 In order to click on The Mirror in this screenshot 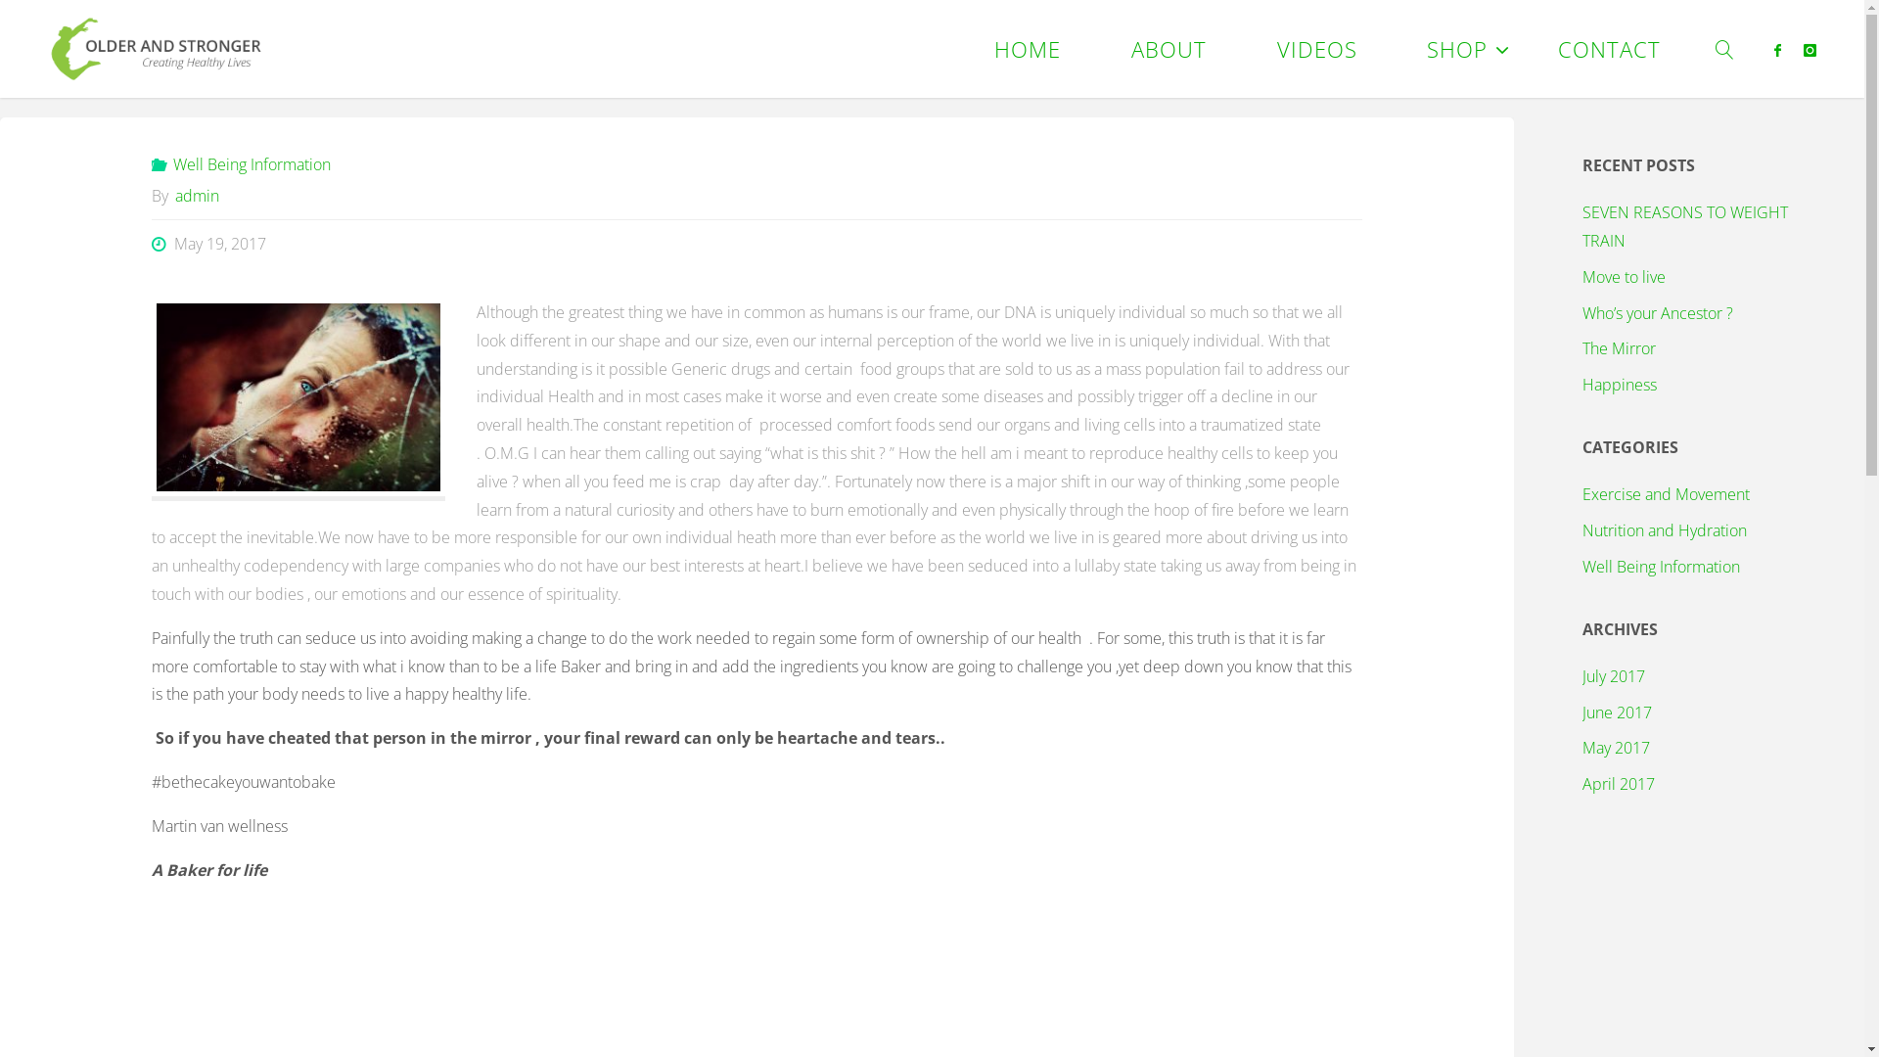, I will do `click(1619, 348)`.